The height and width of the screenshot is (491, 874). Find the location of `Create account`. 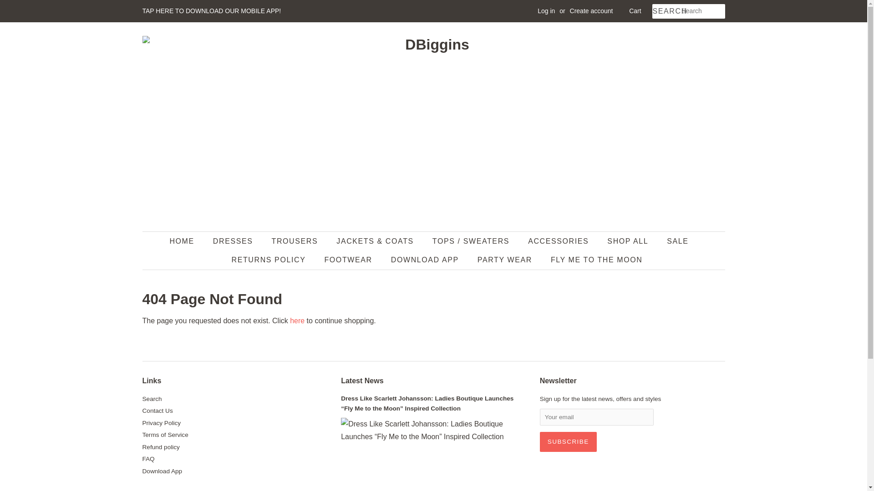

Create account is located at coordinates (591, 11).